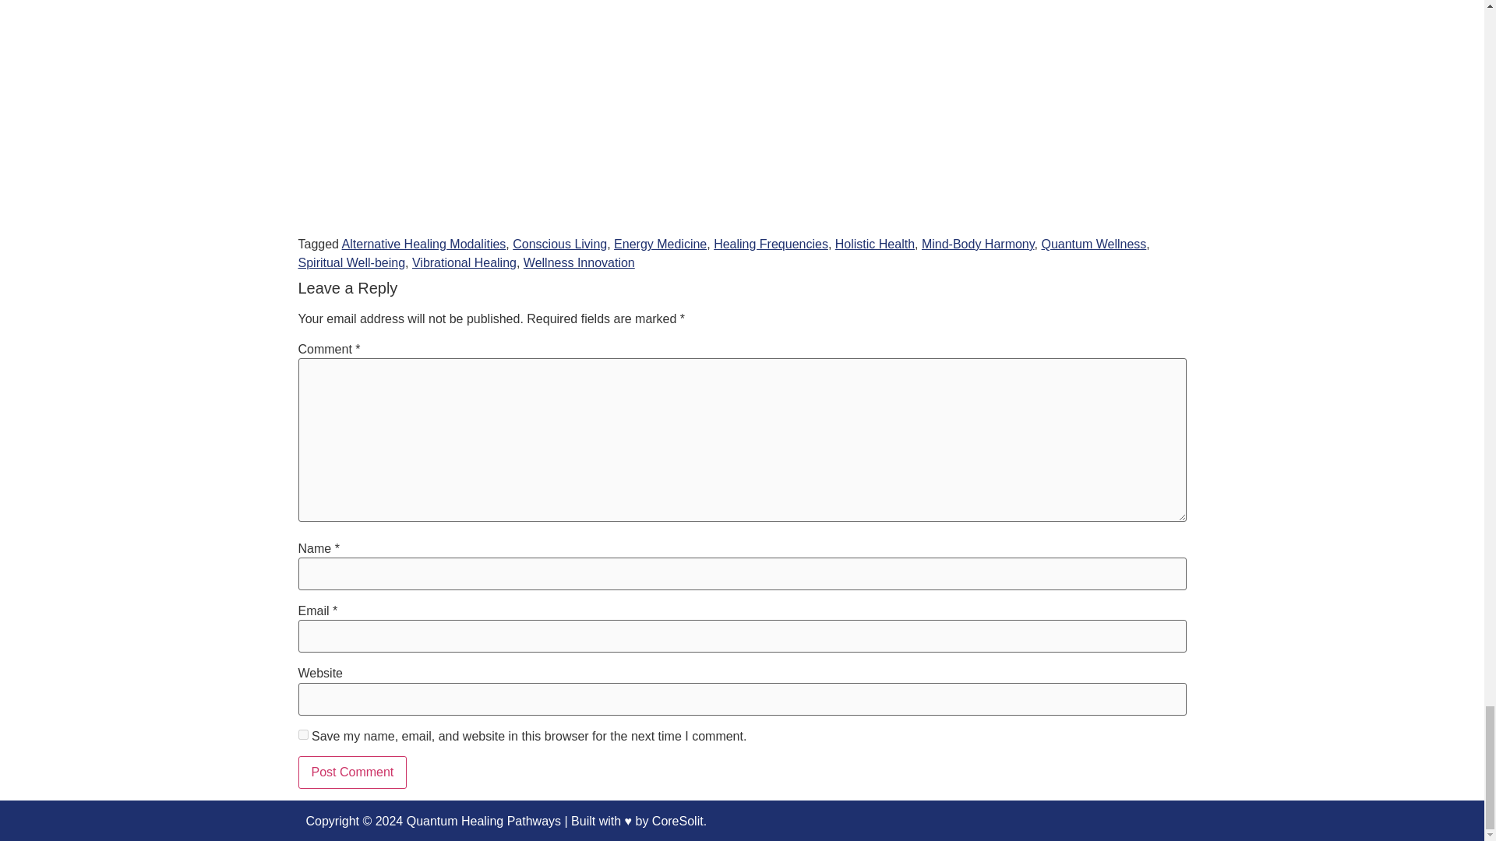 The image size is (1496, 841). I want to click on Vibrational Healing, so click(464, 262).